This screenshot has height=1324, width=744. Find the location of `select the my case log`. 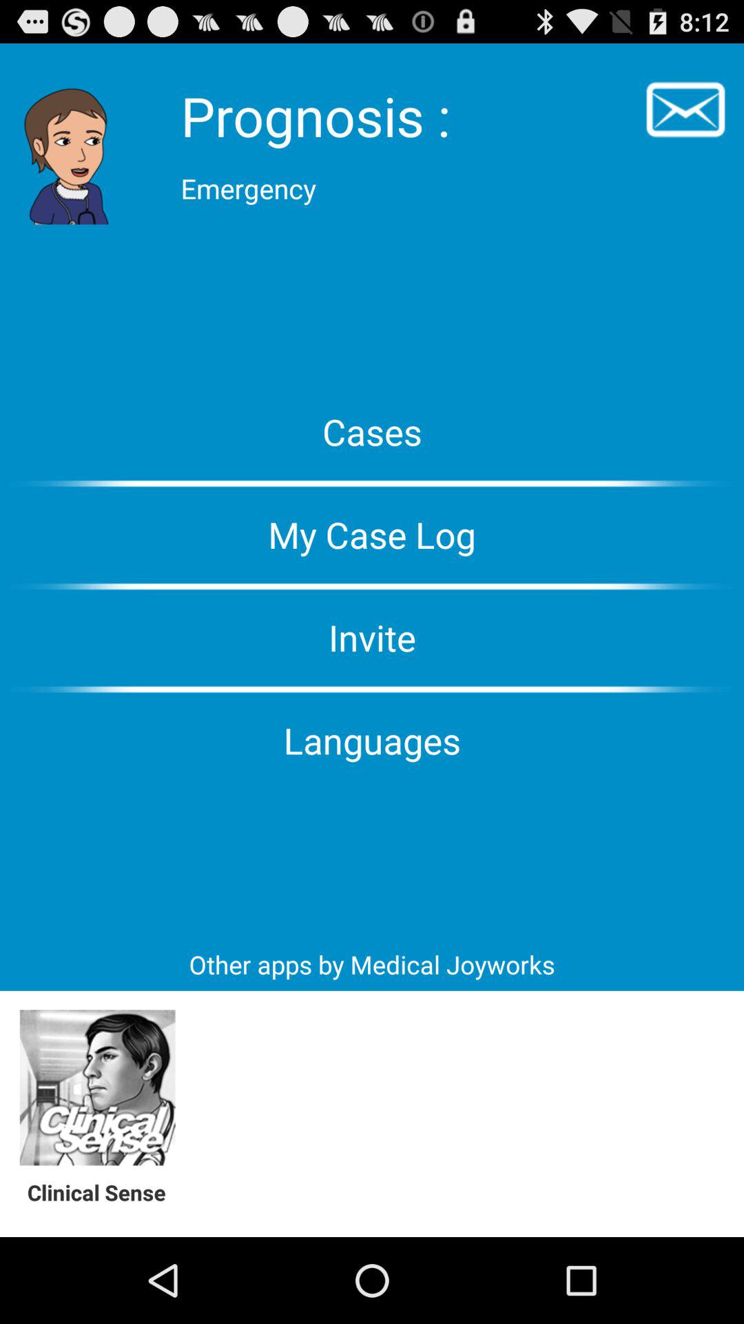

select the my case log is located at coordinates (372, 534).